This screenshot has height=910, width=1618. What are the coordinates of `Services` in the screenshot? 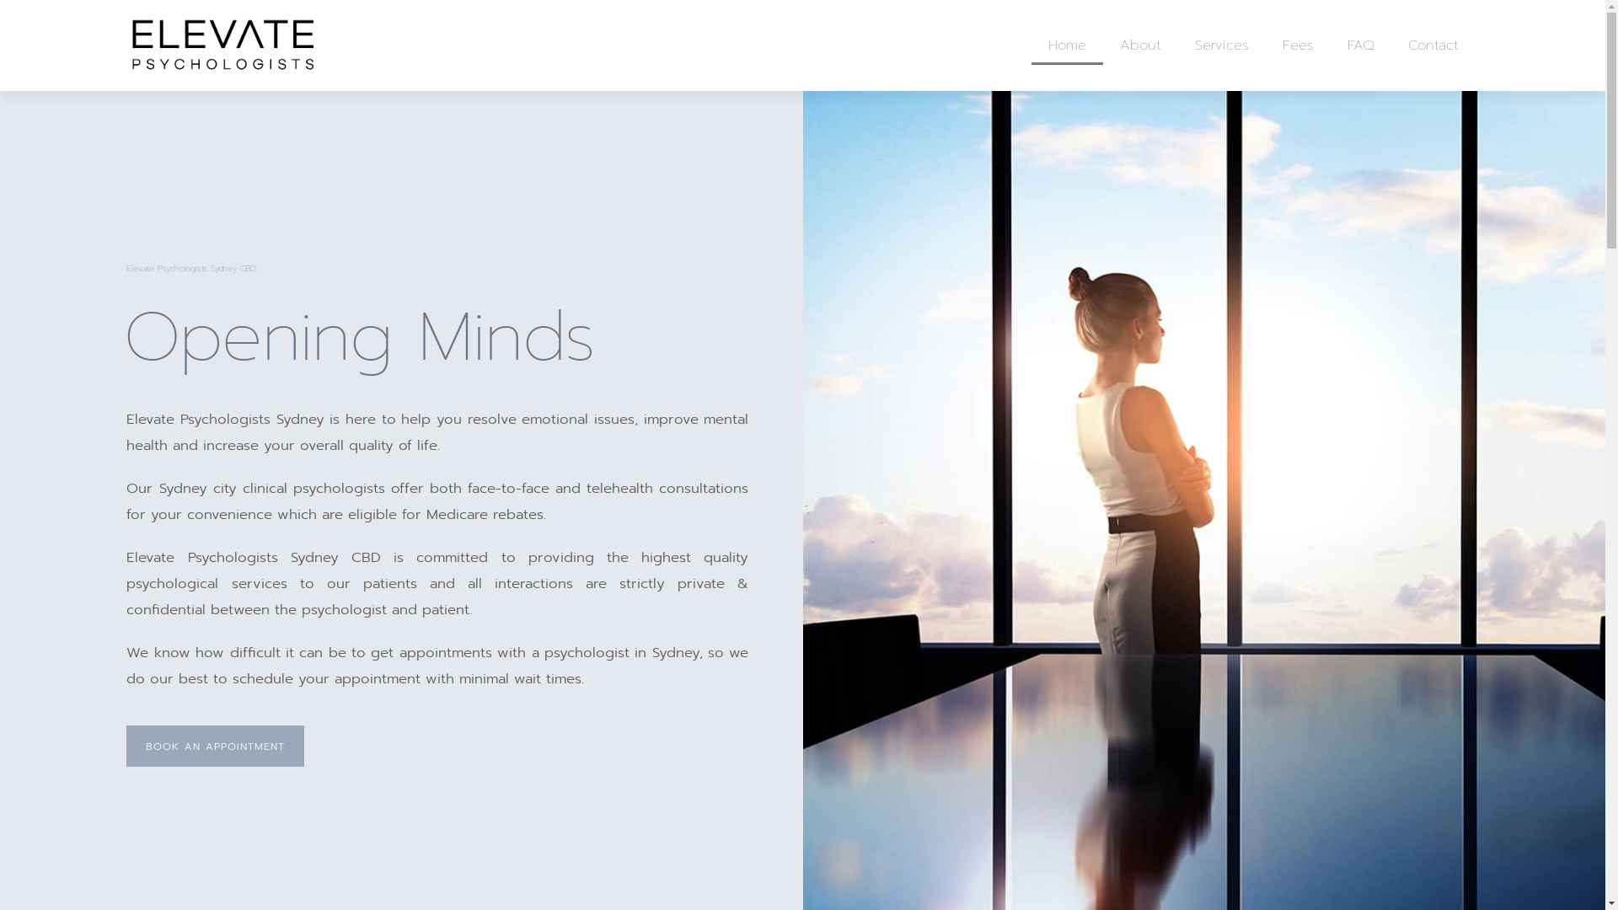 It's located at (1222, 45).